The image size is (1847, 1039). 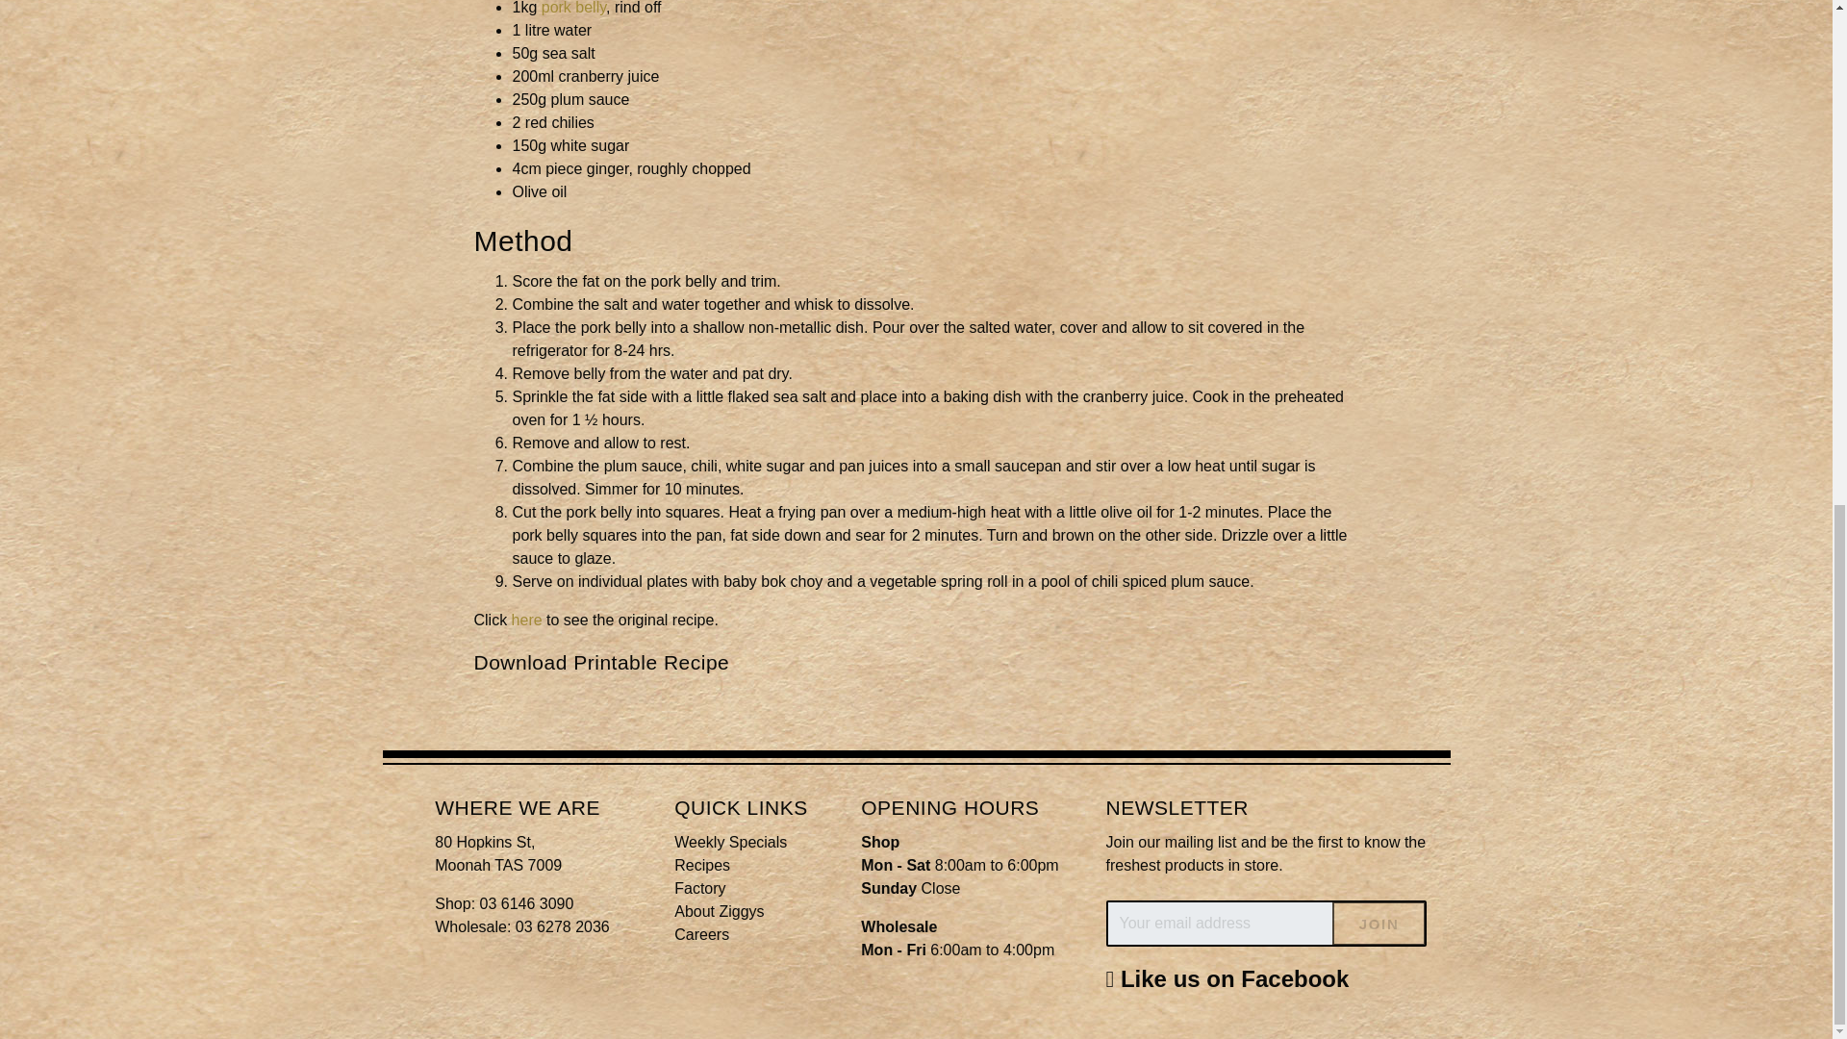 I want to click on Download Printable Recipe, so click(x=600, y=662).